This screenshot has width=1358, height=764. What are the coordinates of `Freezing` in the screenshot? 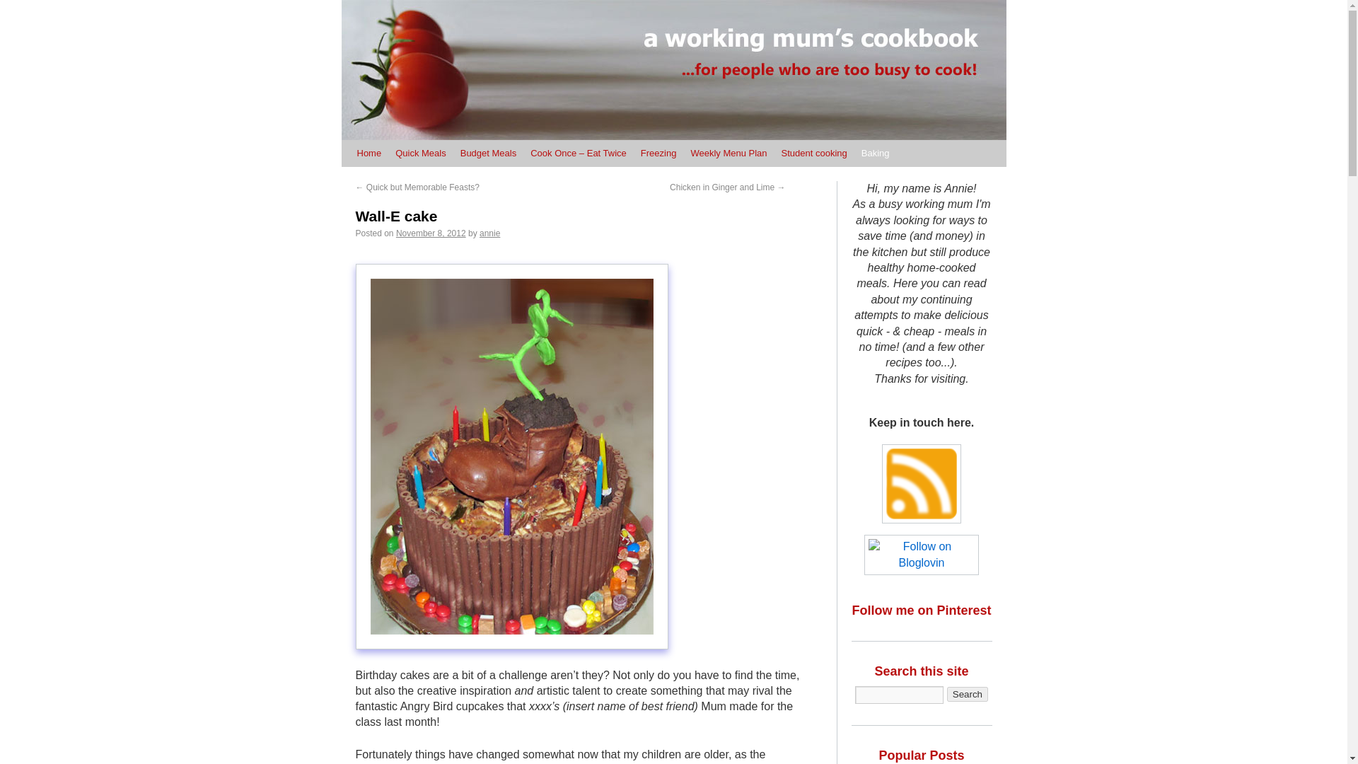 It's located at (659, 153).